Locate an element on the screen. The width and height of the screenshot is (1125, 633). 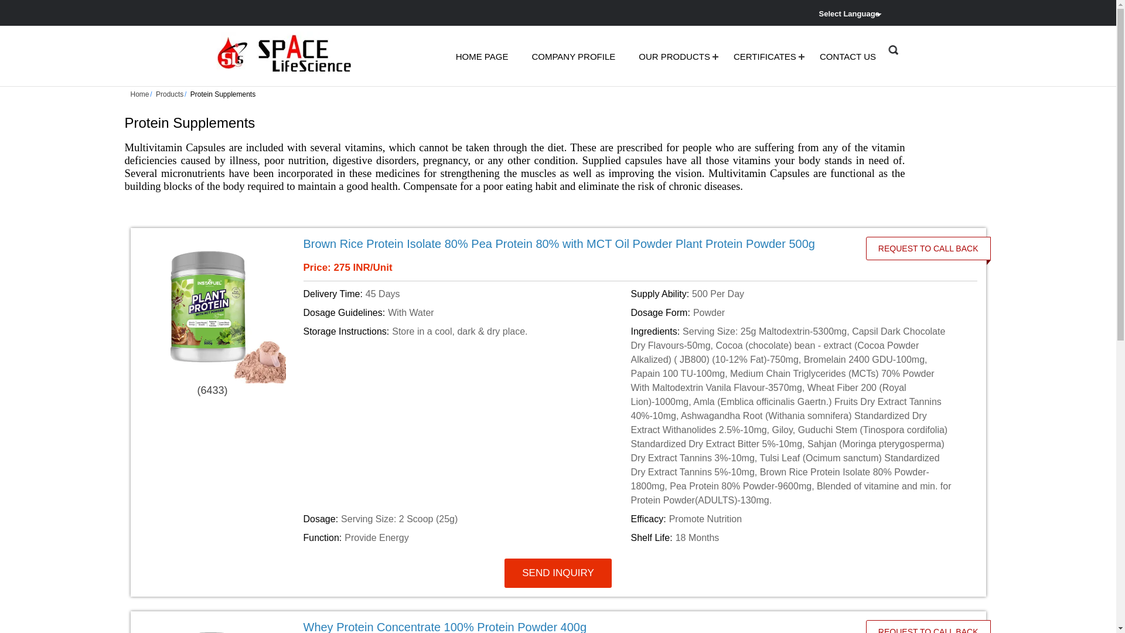
COMPANY PROFILE is located at coordinates (573, 56).